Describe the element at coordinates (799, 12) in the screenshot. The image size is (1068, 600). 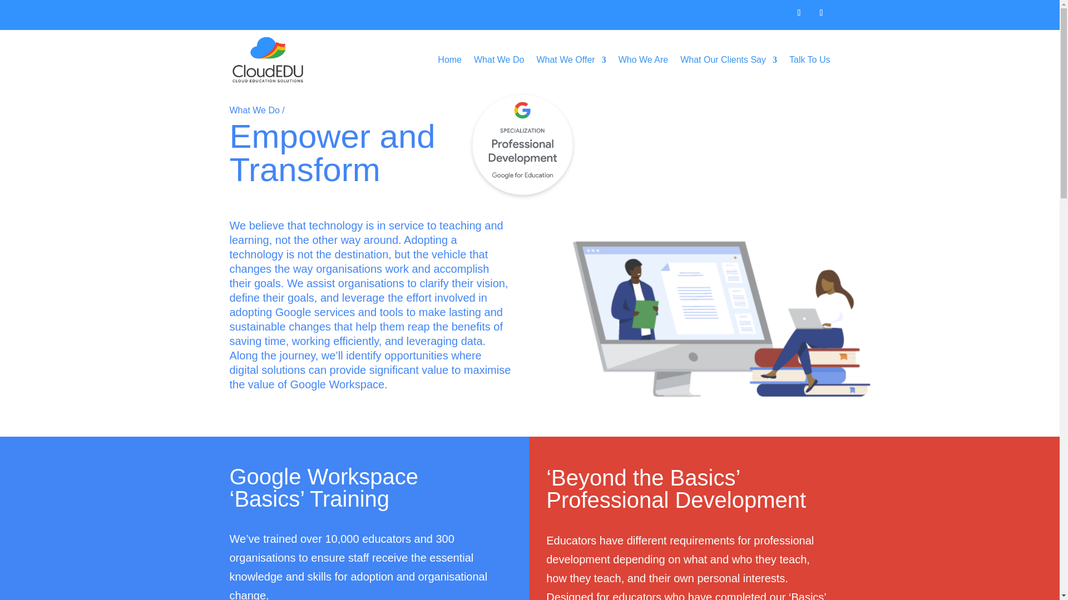
I see `Follow on Twitter` at that location.